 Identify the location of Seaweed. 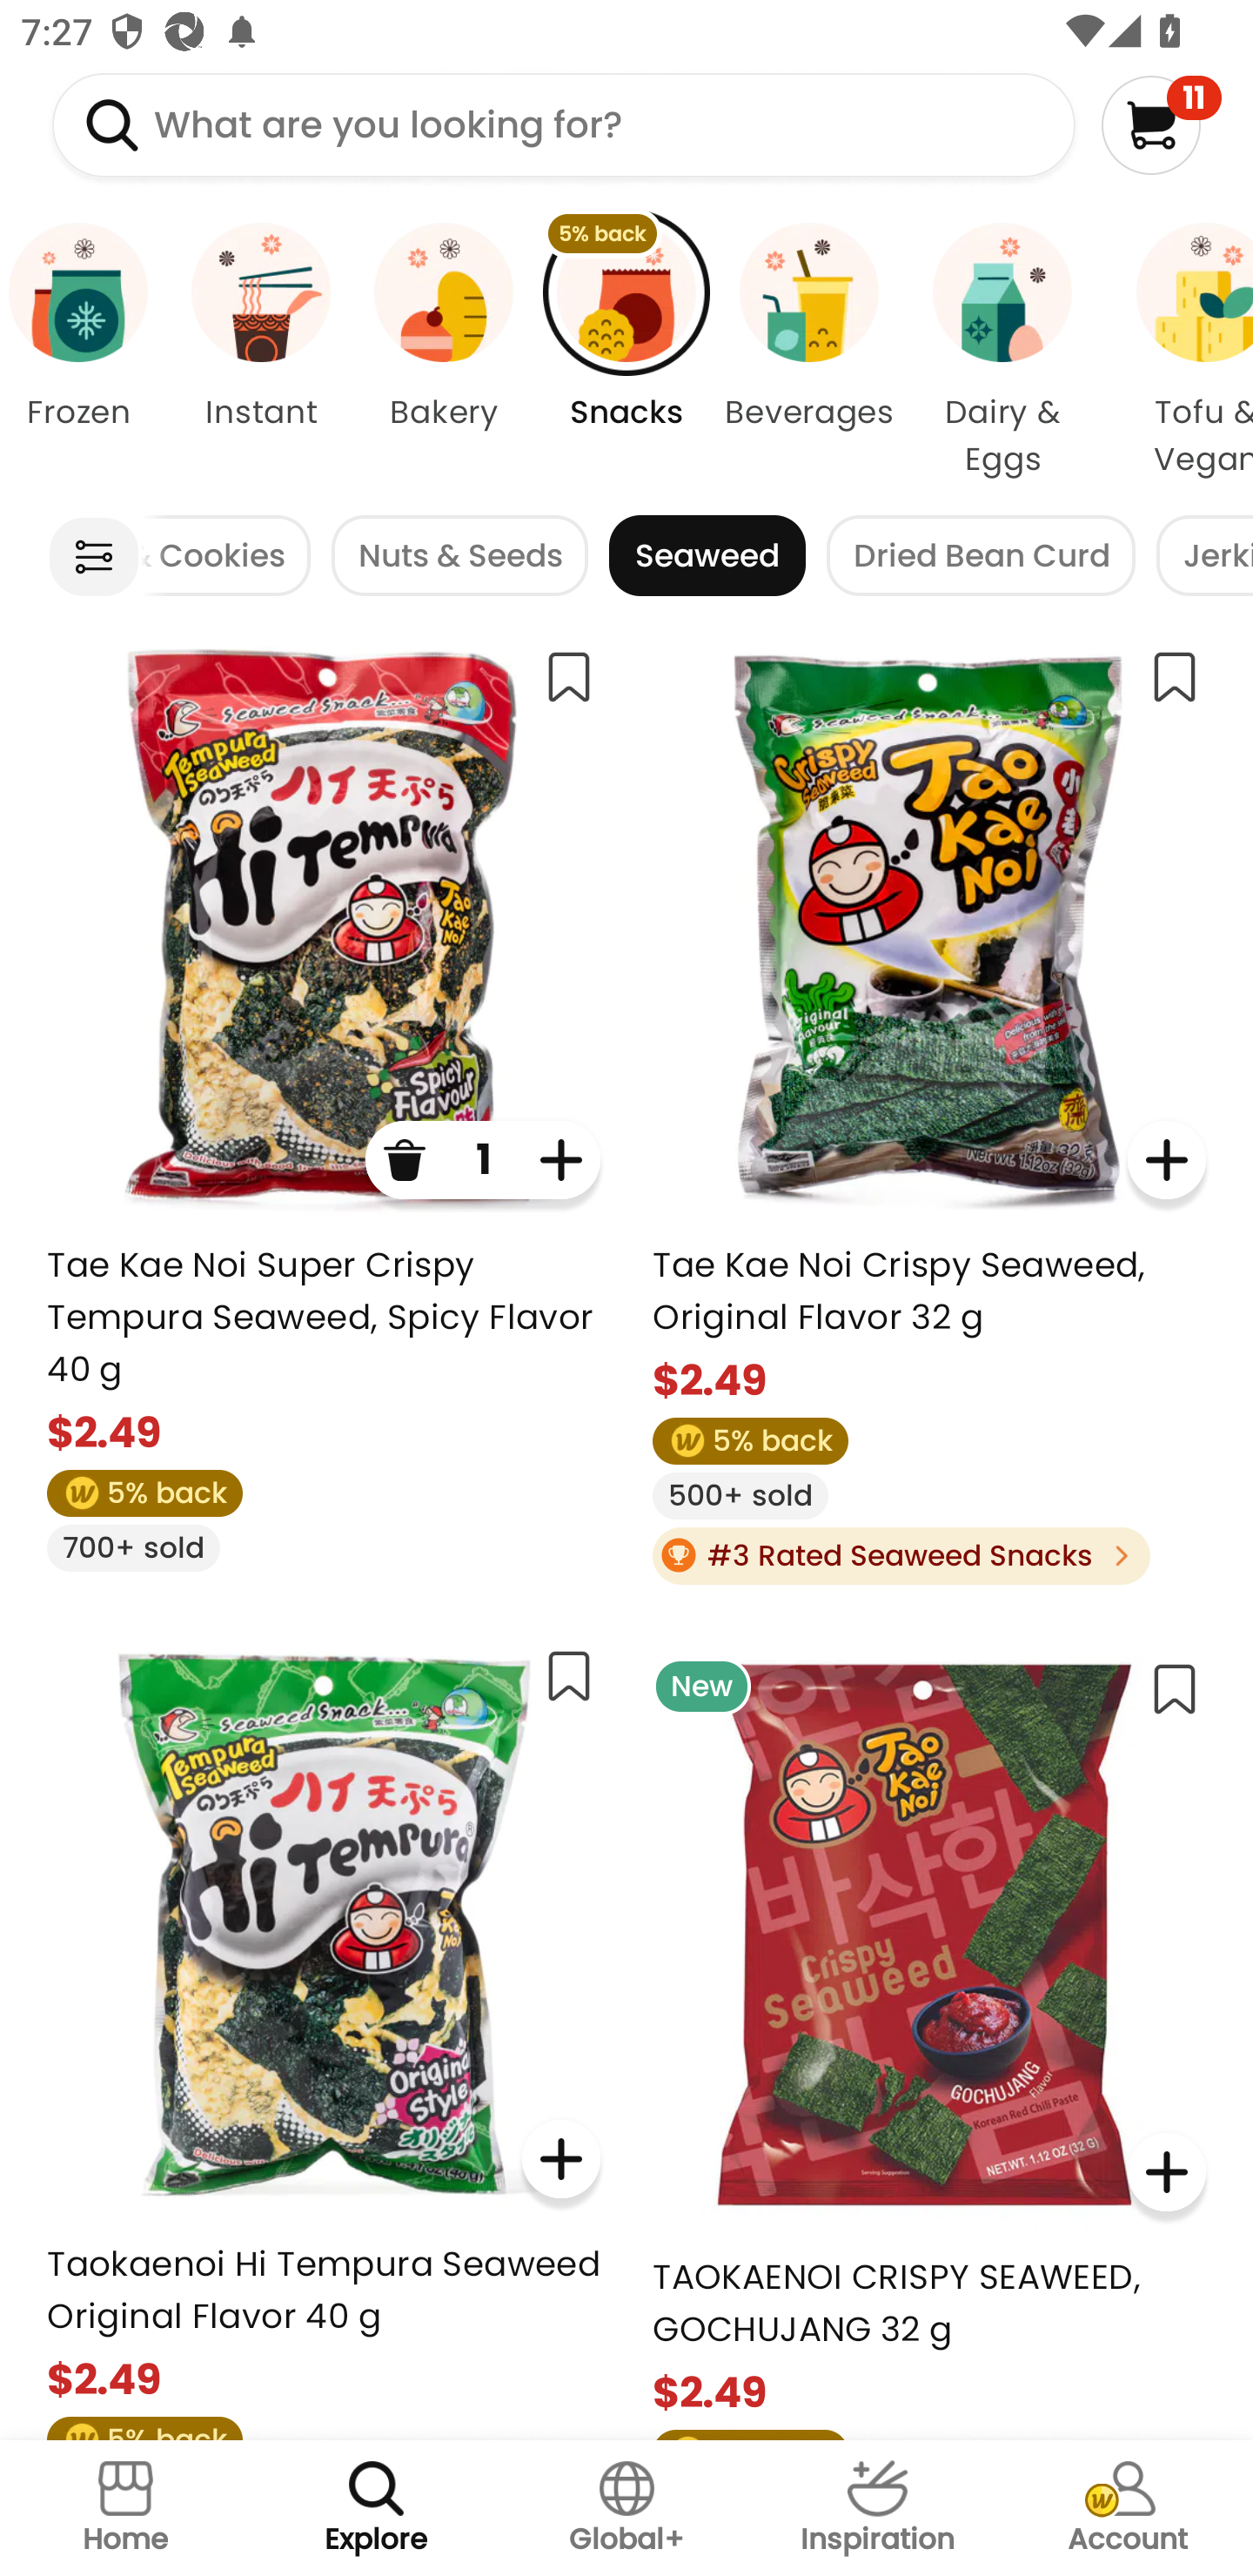
(707, 555).